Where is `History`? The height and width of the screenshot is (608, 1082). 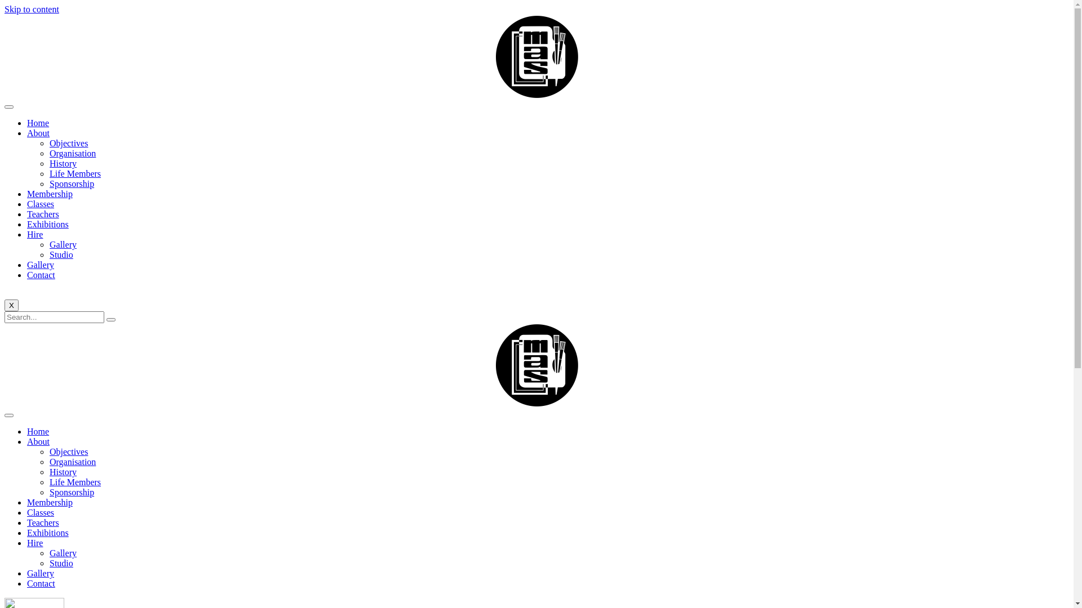 History is located at coordinates (63, 163).